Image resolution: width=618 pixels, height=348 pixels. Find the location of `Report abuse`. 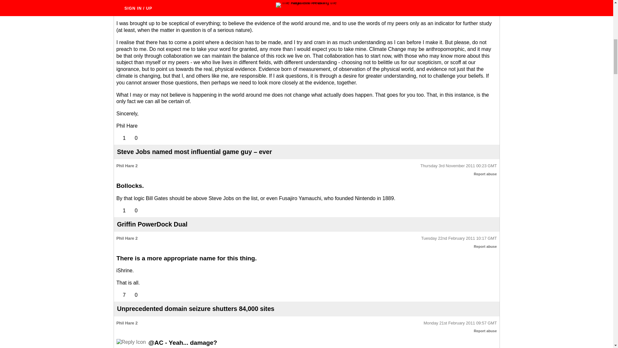

Report abuse is located at coordinates (485, 174).